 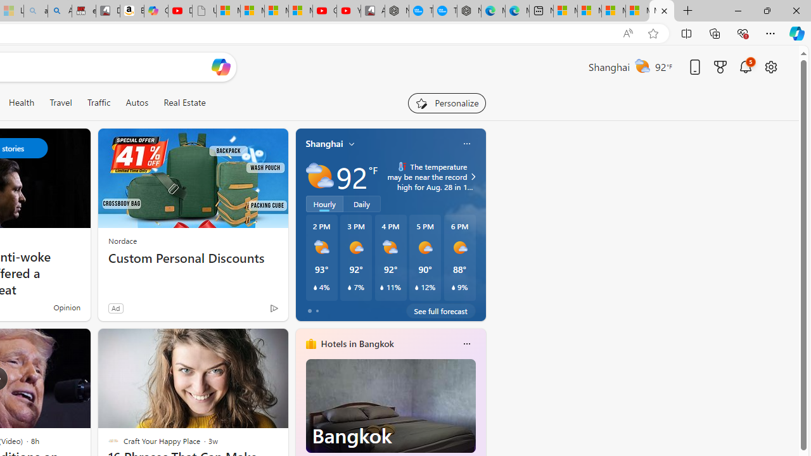 I want to click on My location, so click(x=352, y=144).